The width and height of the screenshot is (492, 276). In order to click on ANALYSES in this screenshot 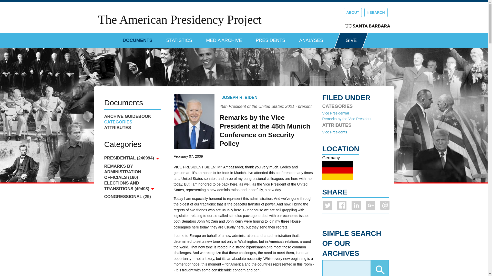, I will do `click(311, 38)`.